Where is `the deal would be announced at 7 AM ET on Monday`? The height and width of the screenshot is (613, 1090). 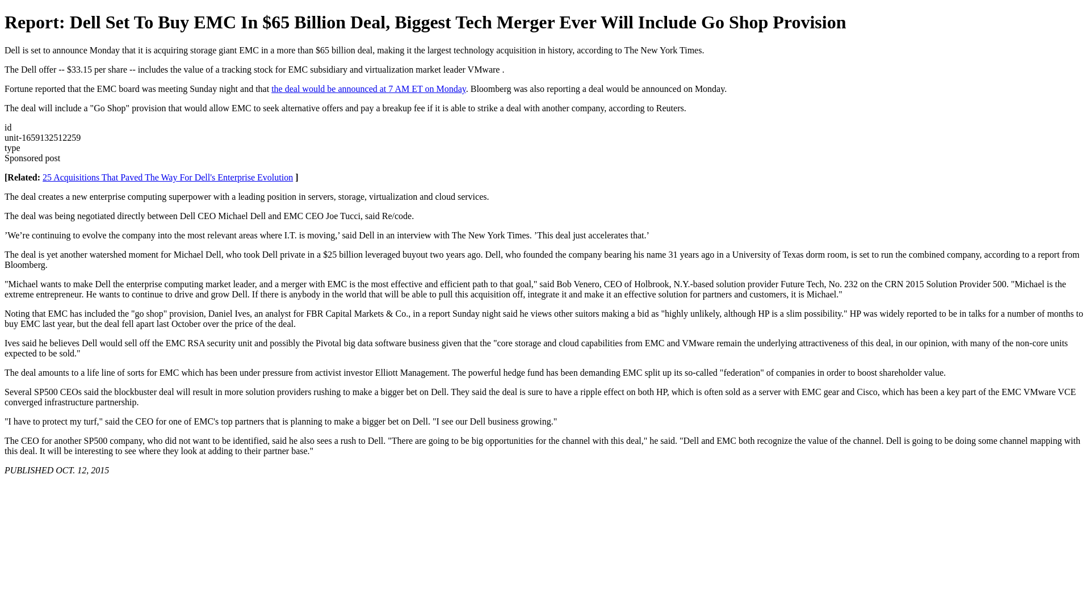
the deal would be announced at 7 AM ET on Monday is located at coordinates (369, 89).